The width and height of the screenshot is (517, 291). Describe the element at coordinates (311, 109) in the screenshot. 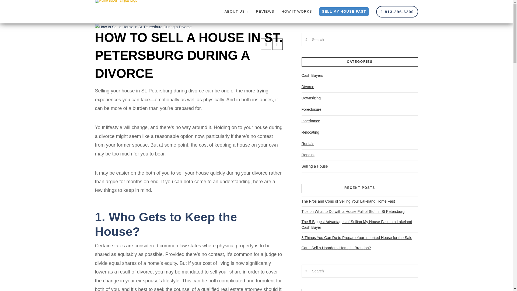

I see `Foreclosure` at that location.